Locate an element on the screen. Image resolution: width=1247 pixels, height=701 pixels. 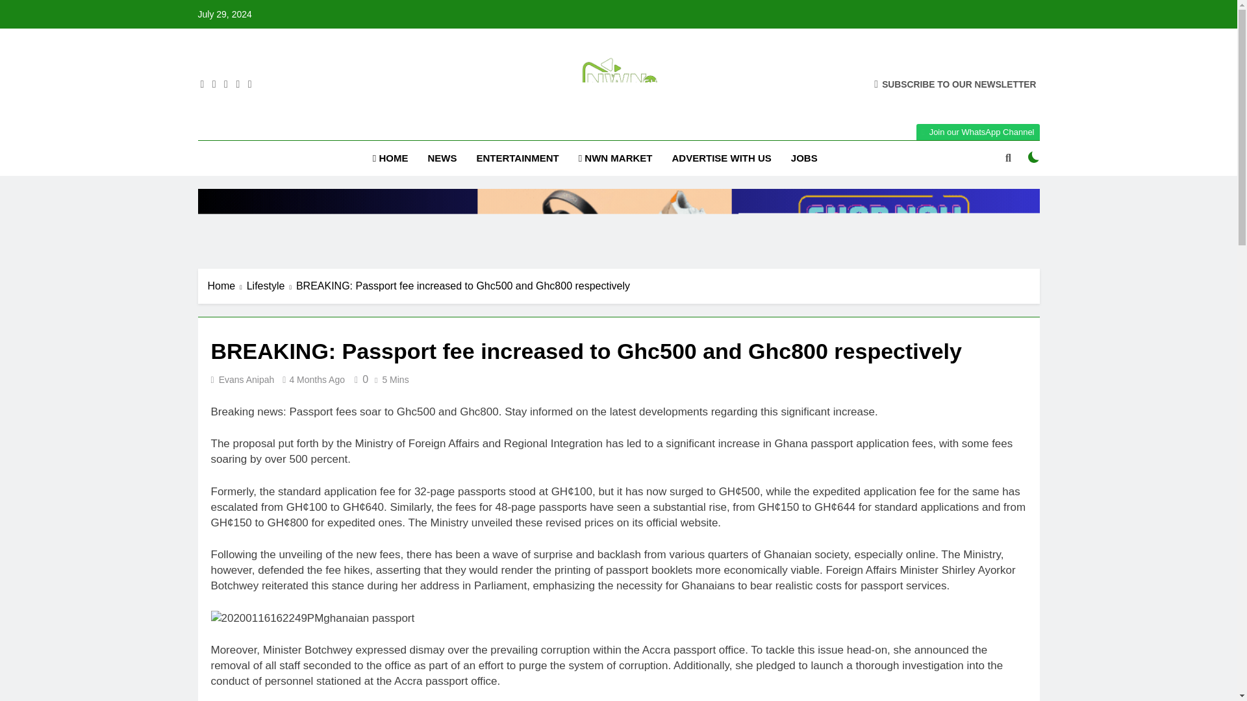
Home is located at coordinates (227, 286).